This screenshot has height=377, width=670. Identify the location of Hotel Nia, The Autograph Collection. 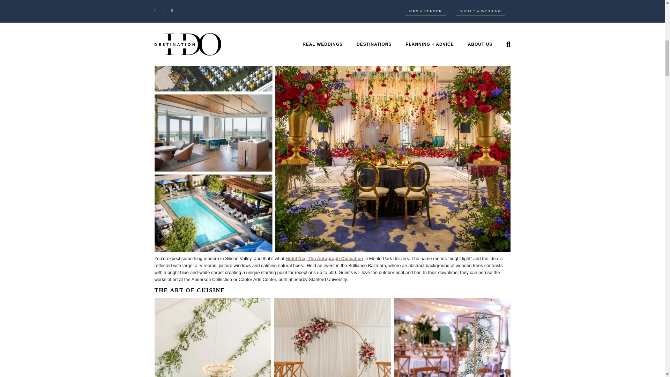
(325, 258).